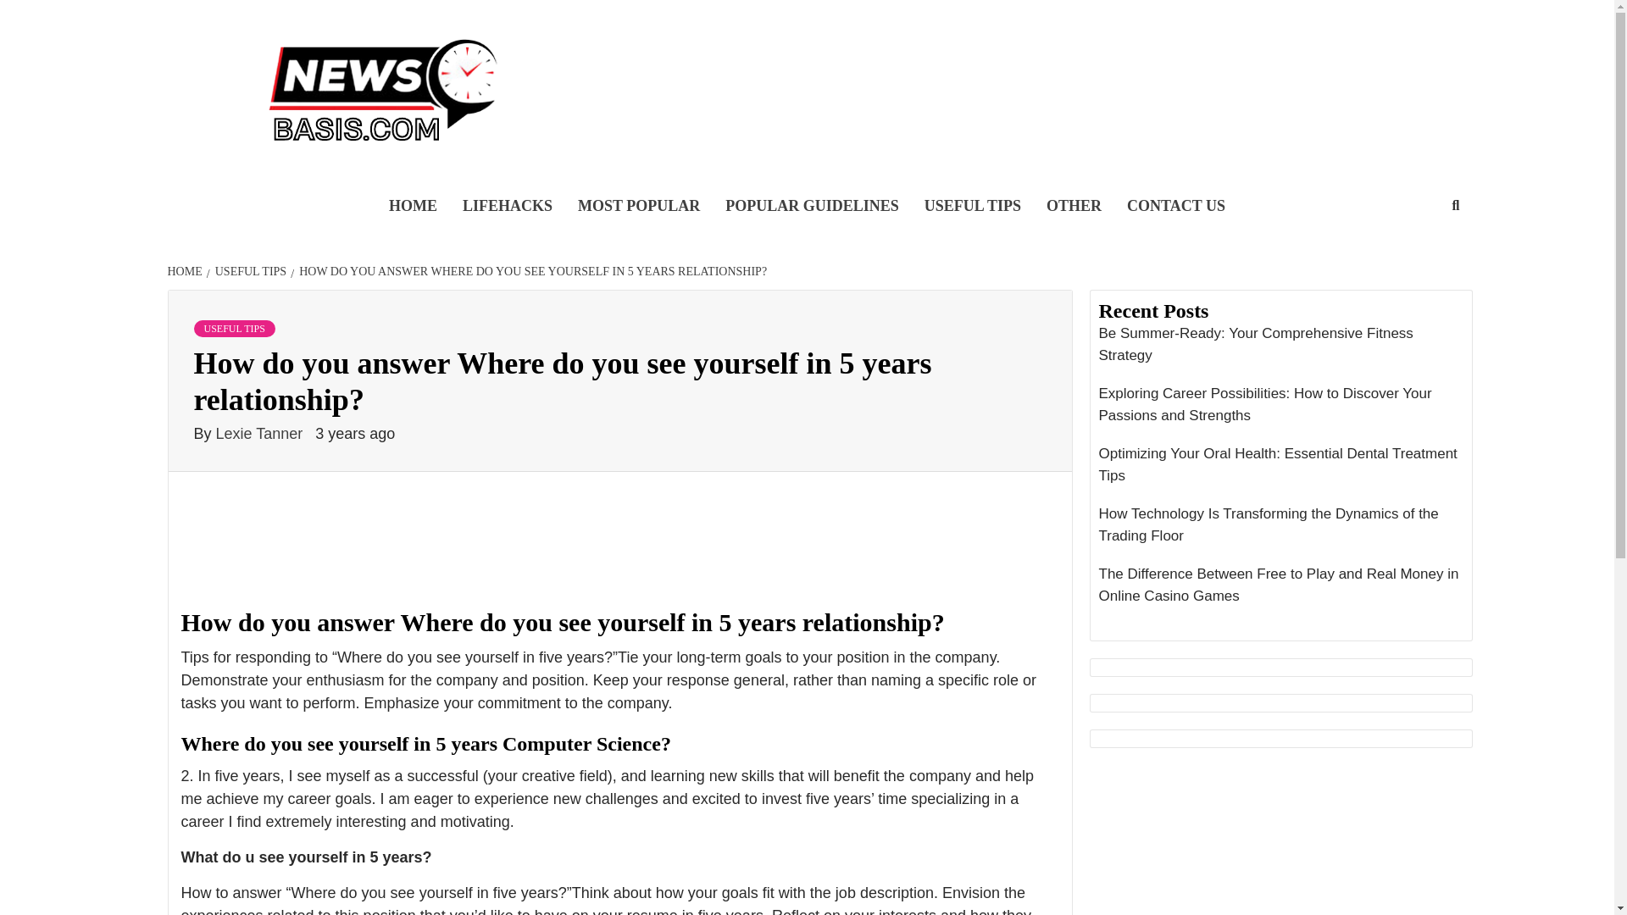 The width and height of the screenshot is (1627, 915). Describe the element at coordinates (1176, 207) in the screenshot. I see `CONTACT US` at that location.